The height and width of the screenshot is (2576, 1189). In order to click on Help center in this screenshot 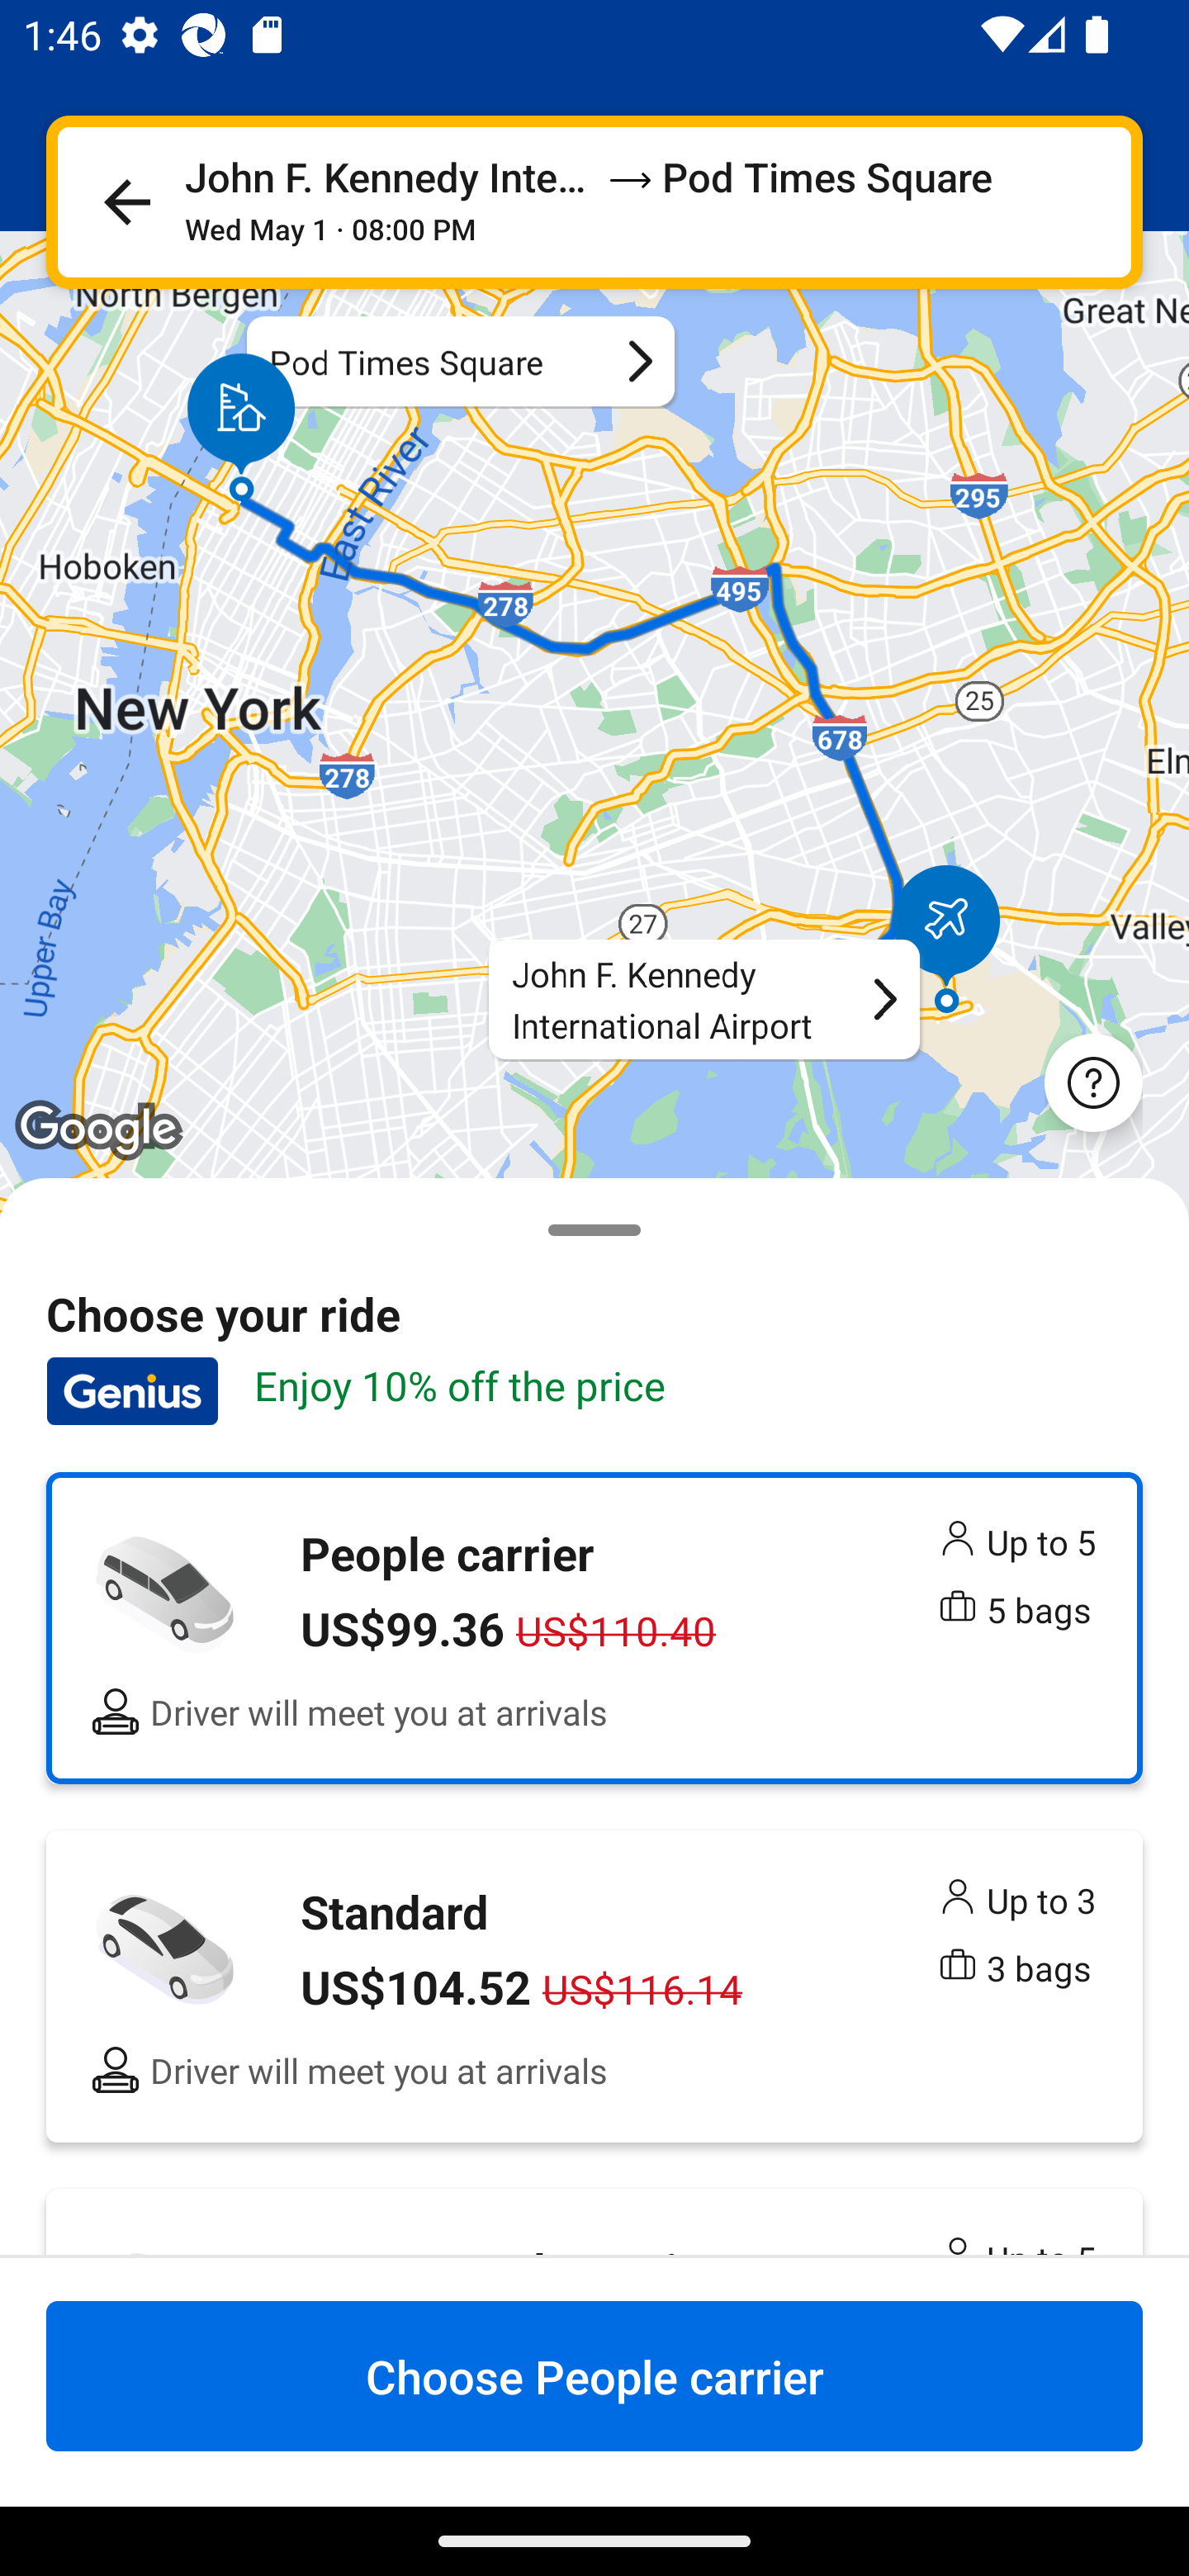, I will do `click(1093, 1082)`.